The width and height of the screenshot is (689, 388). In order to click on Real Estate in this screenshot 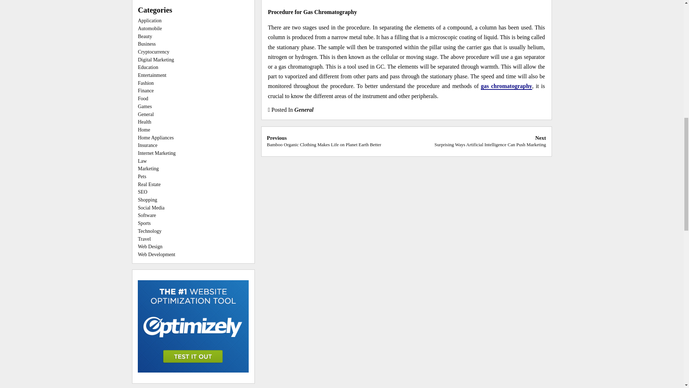, I will do `click(149, 184)`.